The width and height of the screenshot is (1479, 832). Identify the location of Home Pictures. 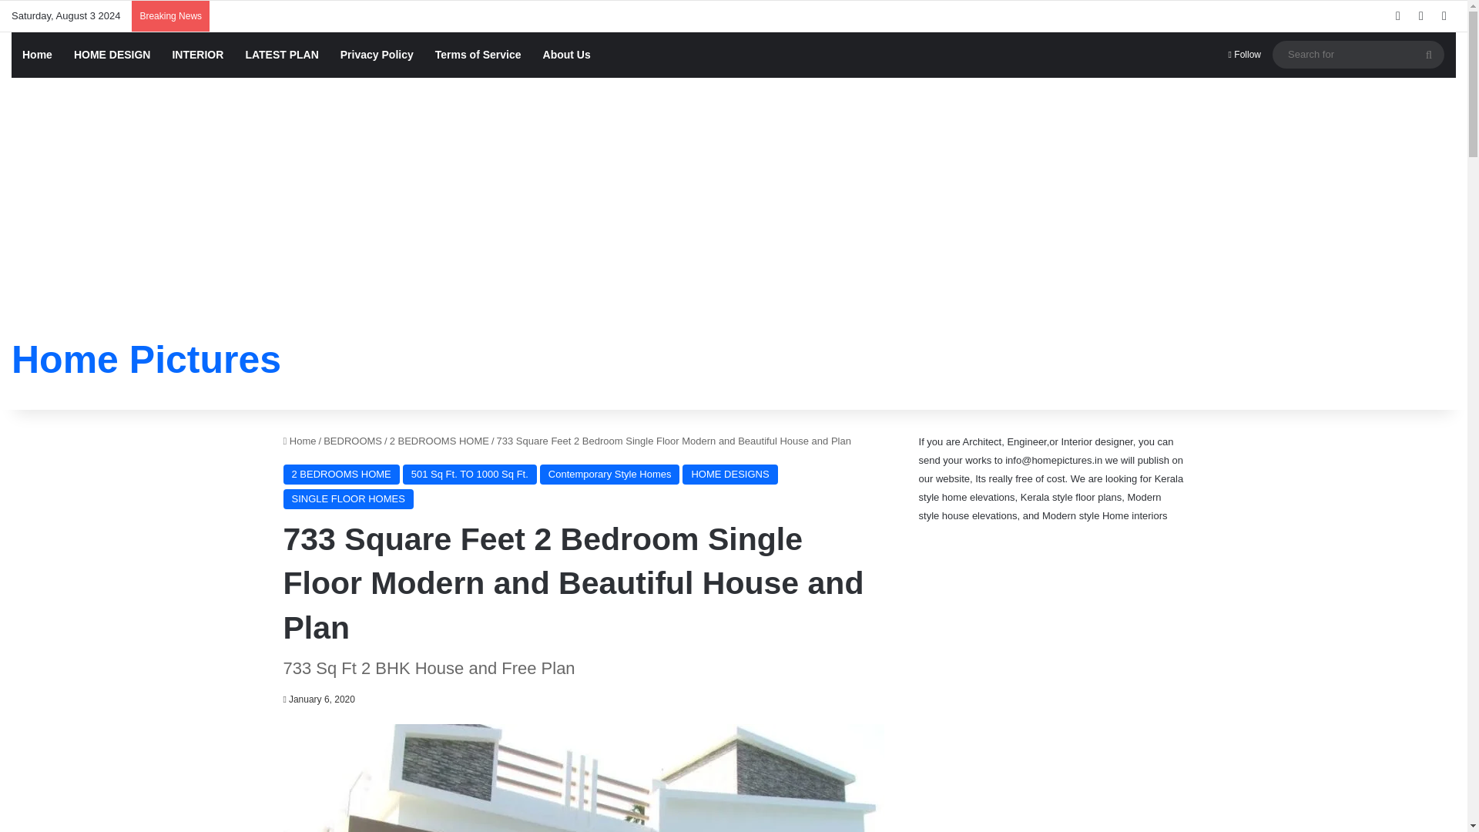
(146, 359).